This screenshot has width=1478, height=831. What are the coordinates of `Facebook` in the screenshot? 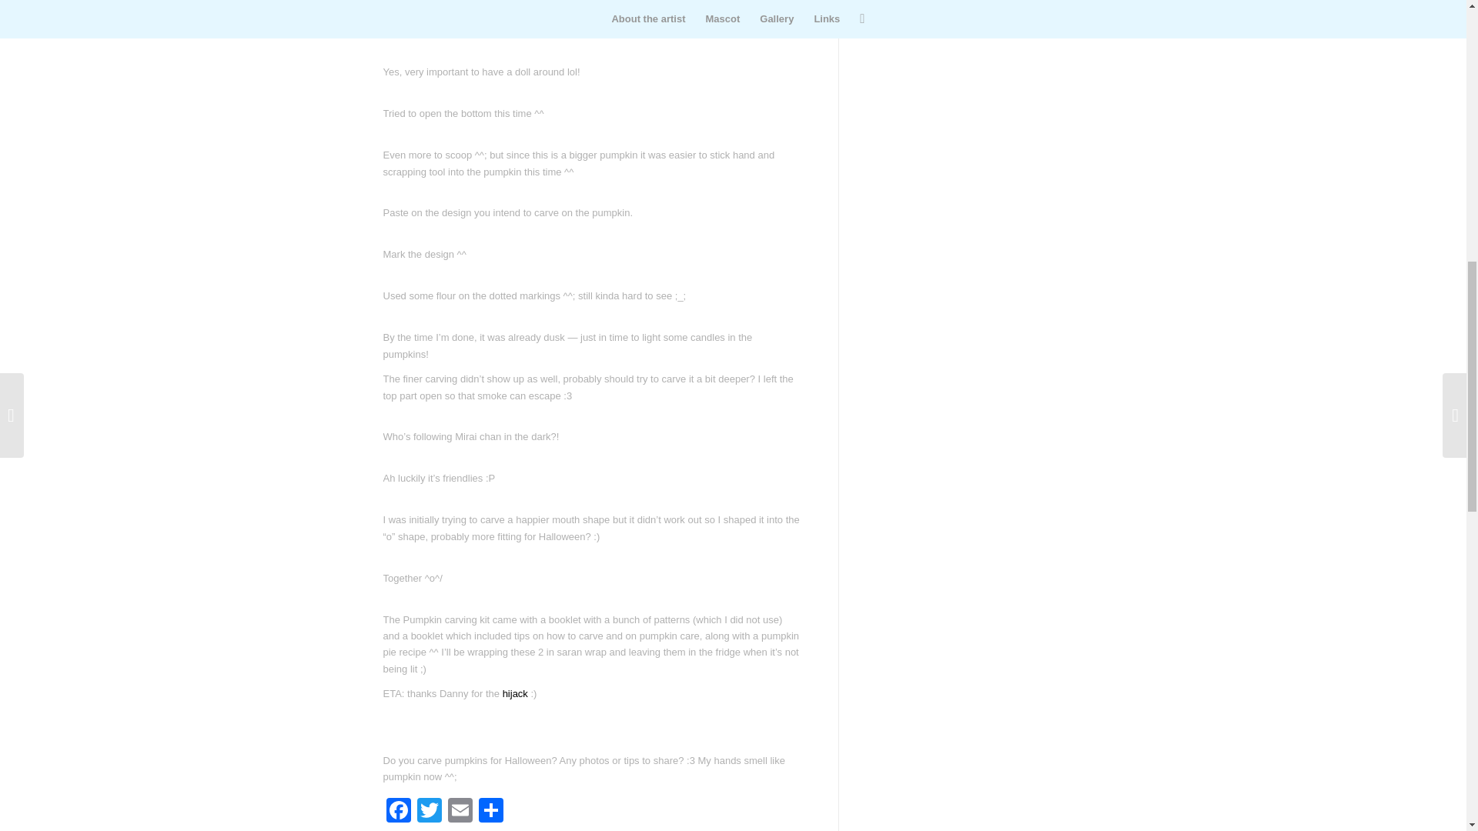 It's located at (398, 811).